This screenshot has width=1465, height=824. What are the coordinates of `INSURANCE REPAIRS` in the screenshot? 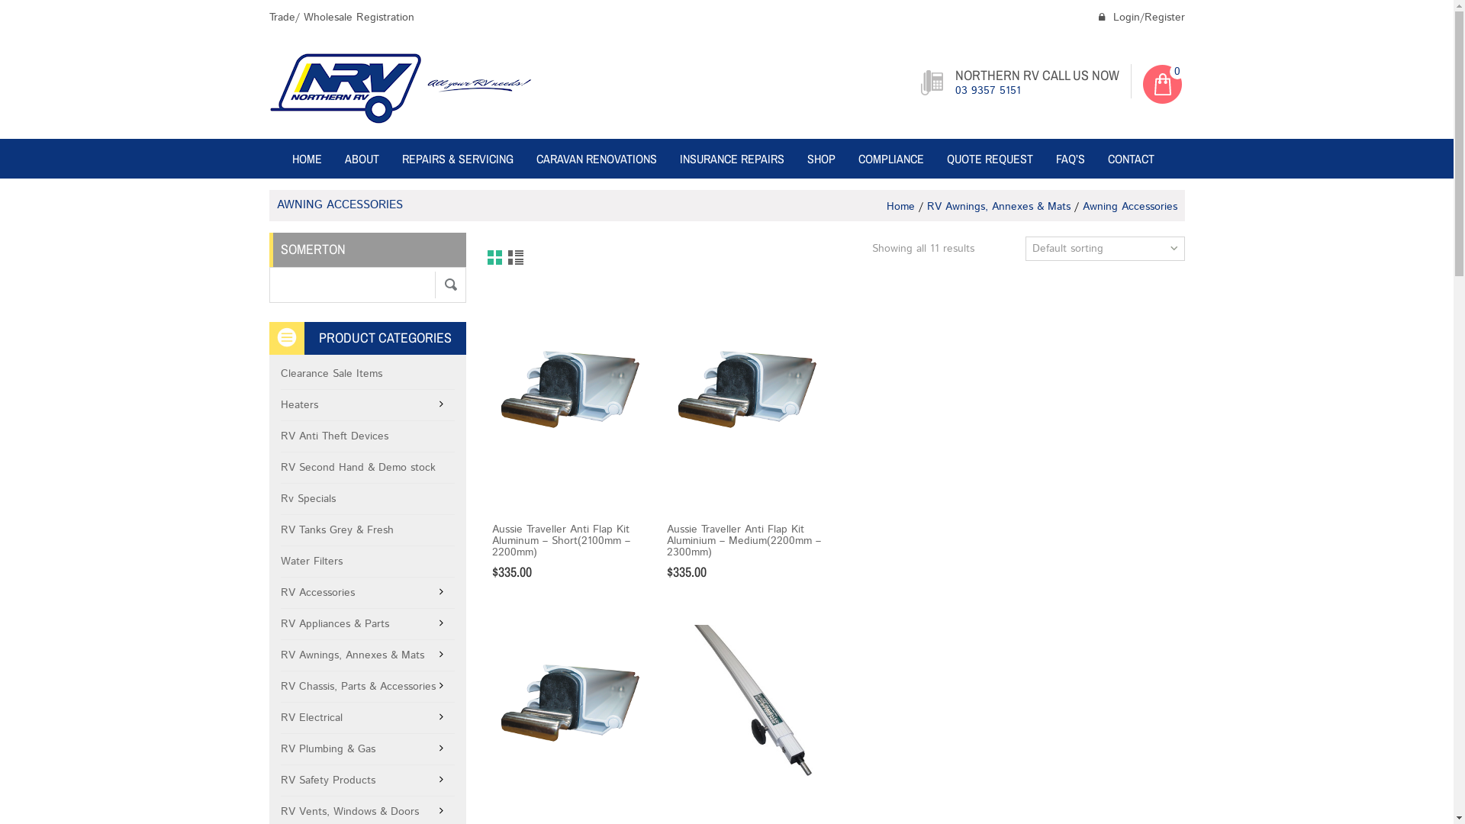 It's located at (732, 159).